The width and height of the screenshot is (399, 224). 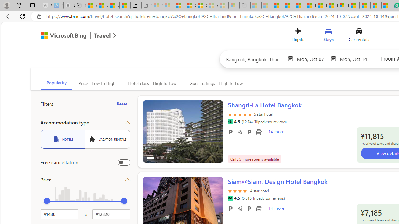 I want to click on Start Date, so click(x=312, y=58).